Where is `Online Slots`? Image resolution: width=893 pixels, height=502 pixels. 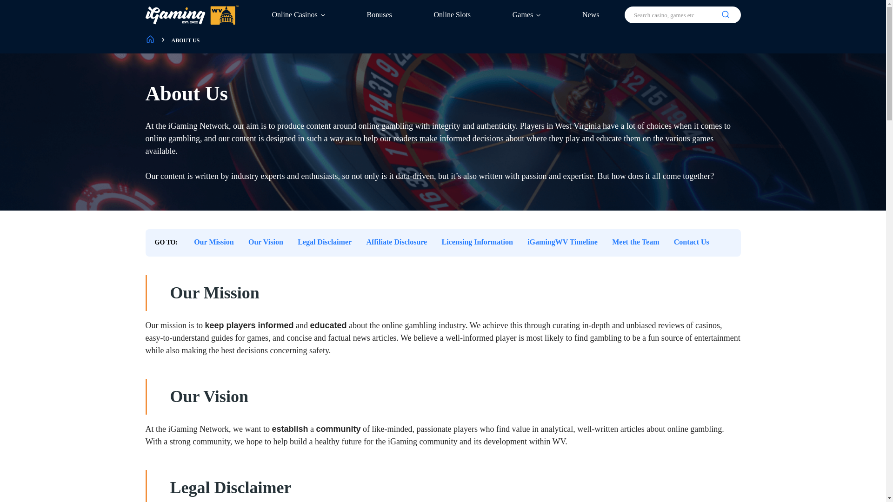 Online Slots is located at coordinates (452, 14).